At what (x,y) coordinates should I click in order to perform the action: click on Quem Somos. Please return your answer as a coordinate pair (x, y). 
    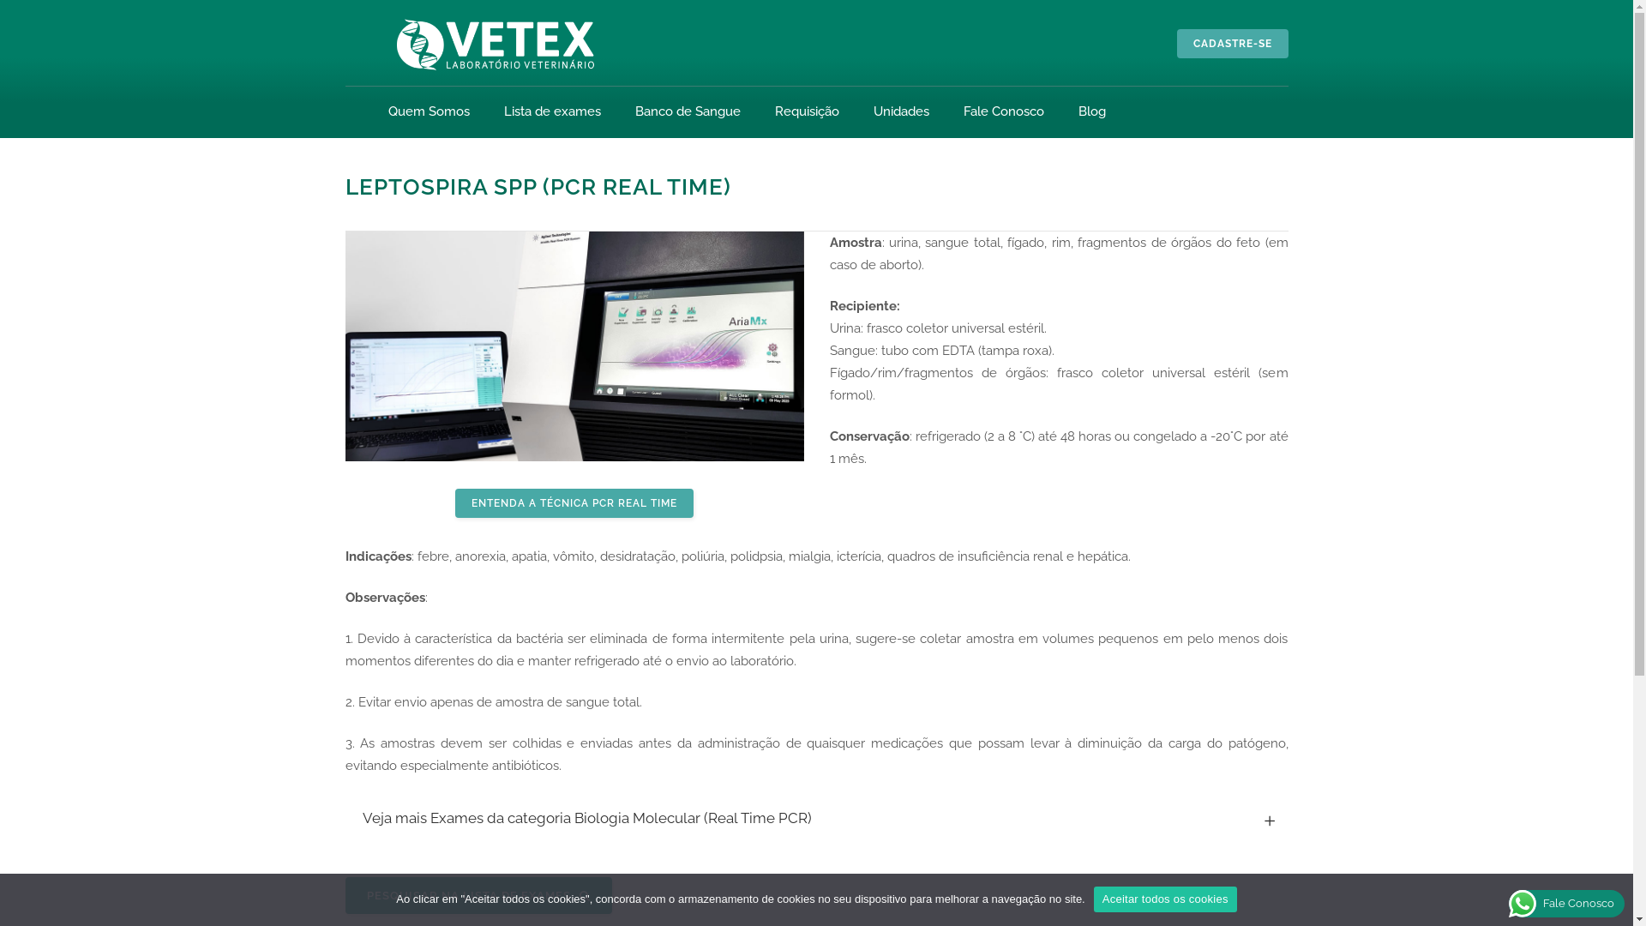
    Looking at the image, I should click on (428, 111).